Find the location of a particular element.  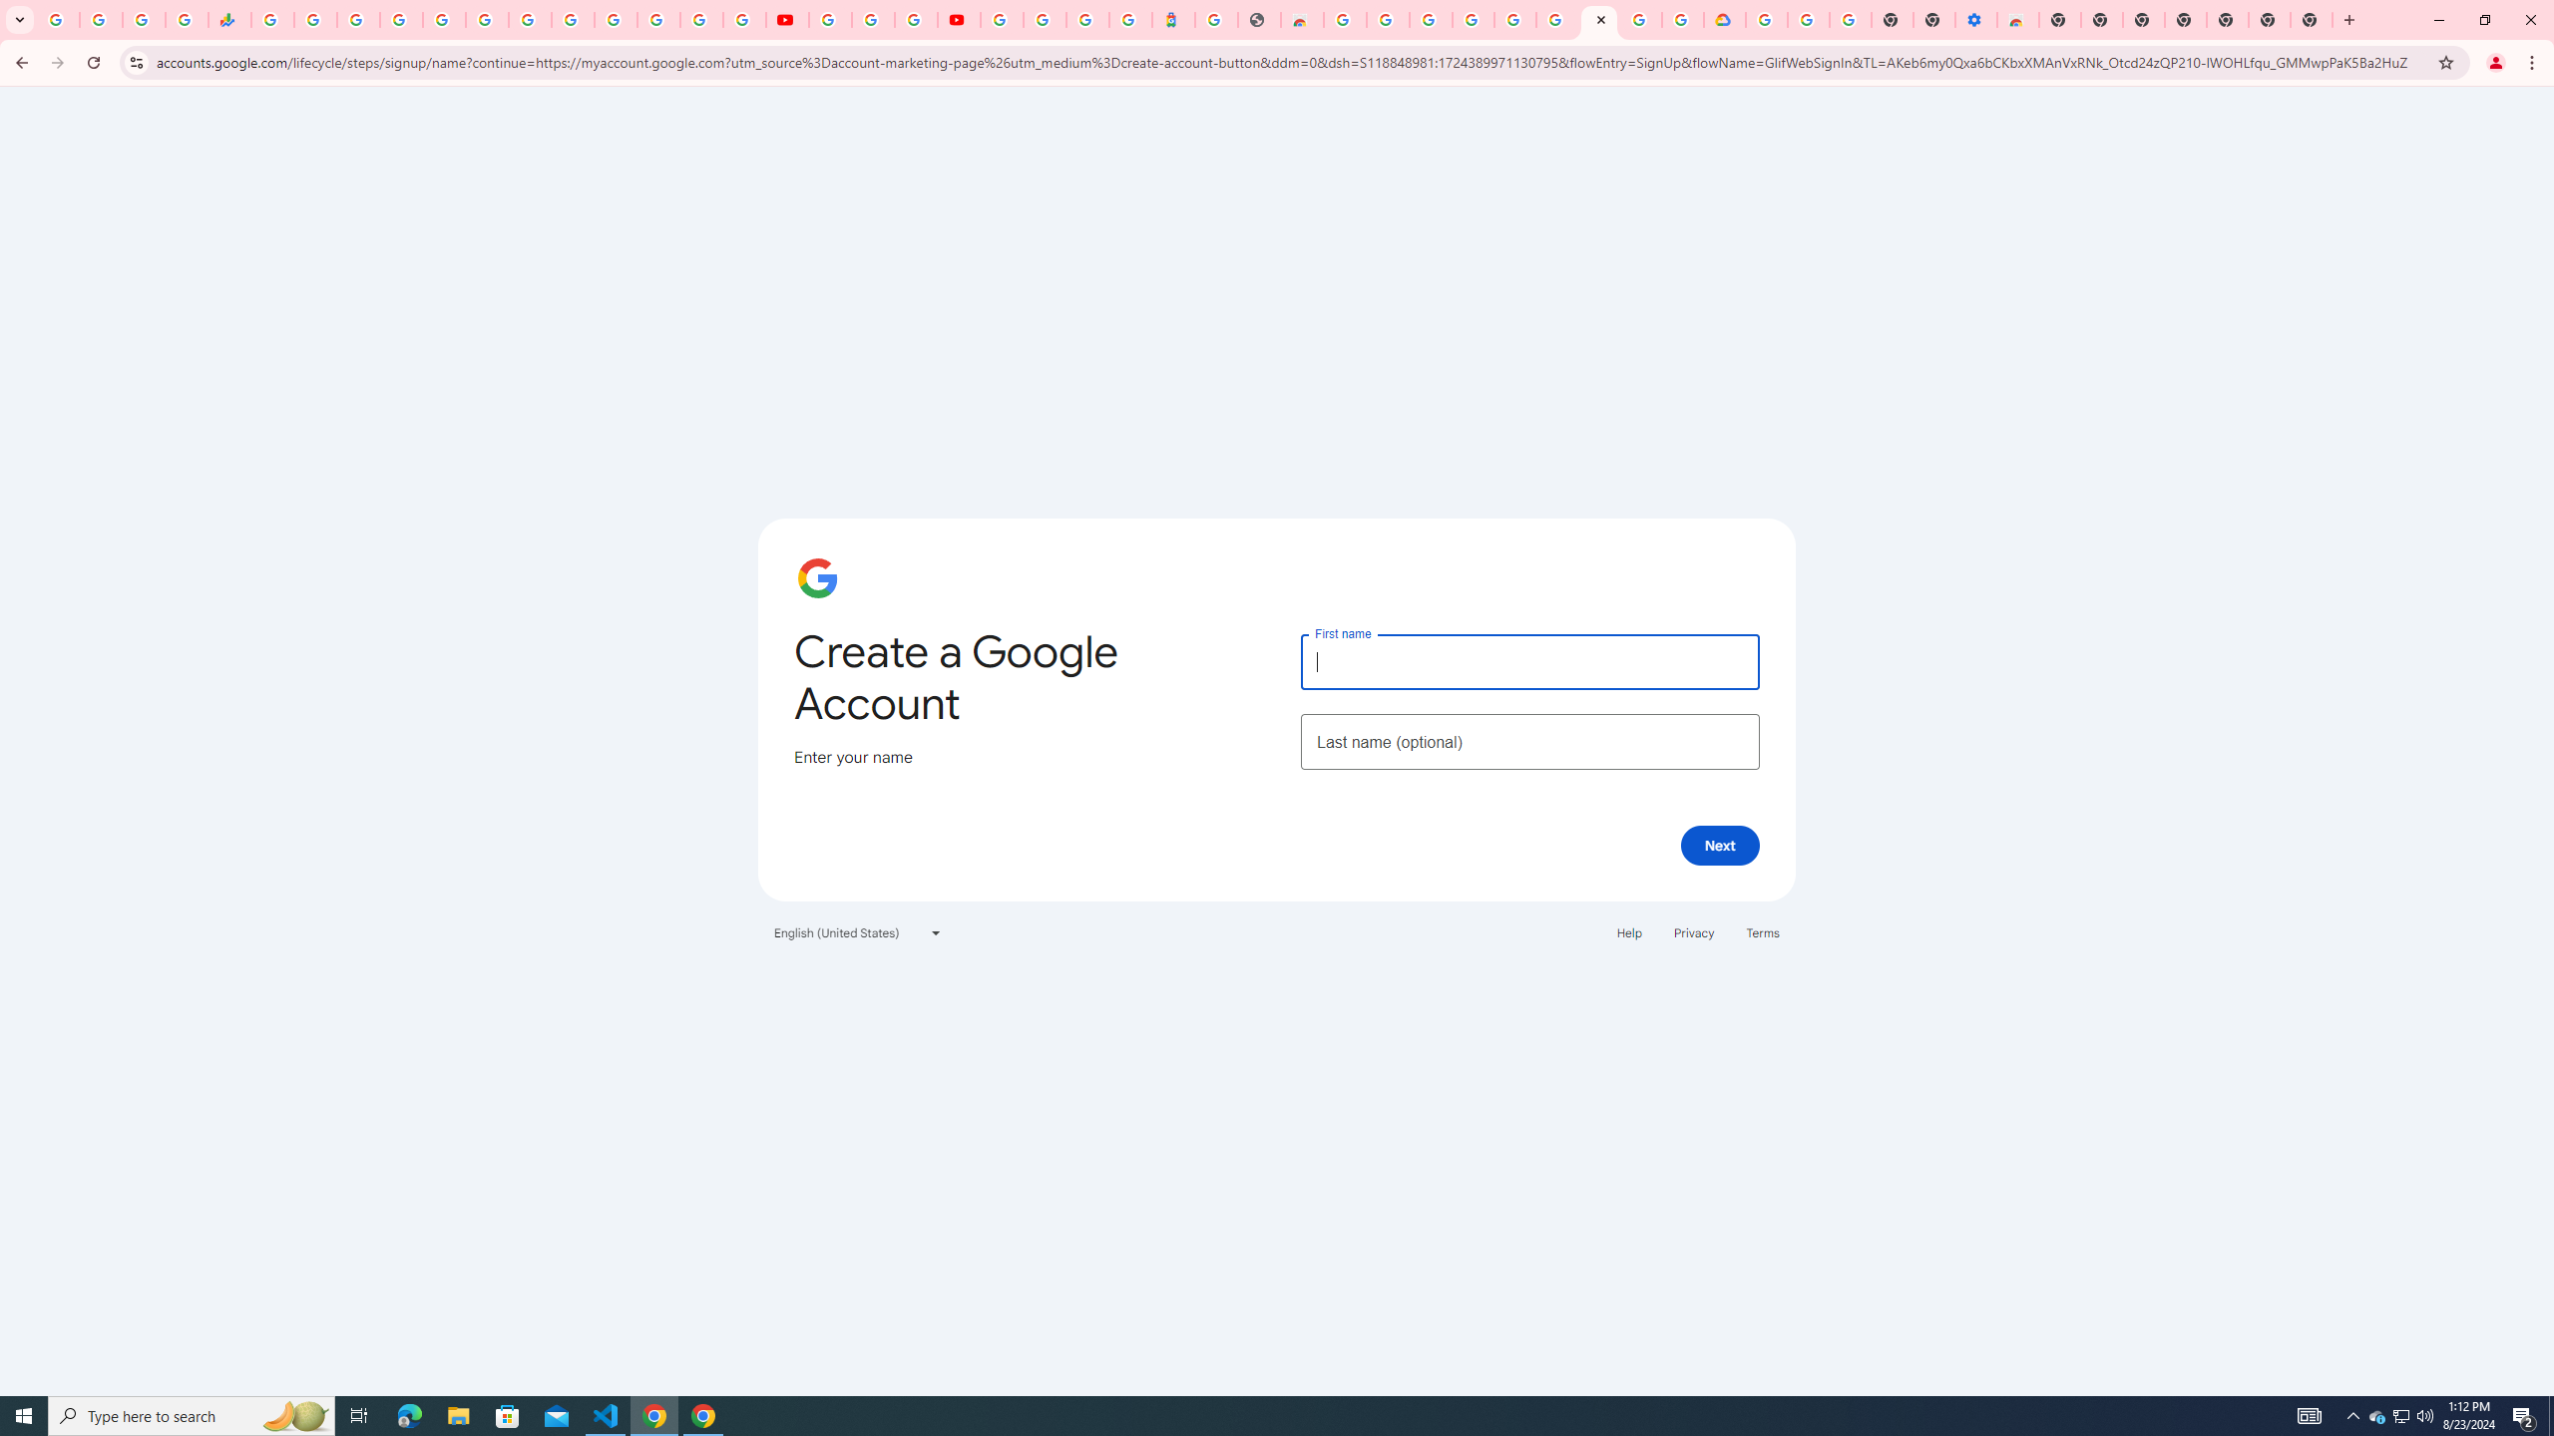

Sign in - Google Accounts is located at coordinates (1640, 20).